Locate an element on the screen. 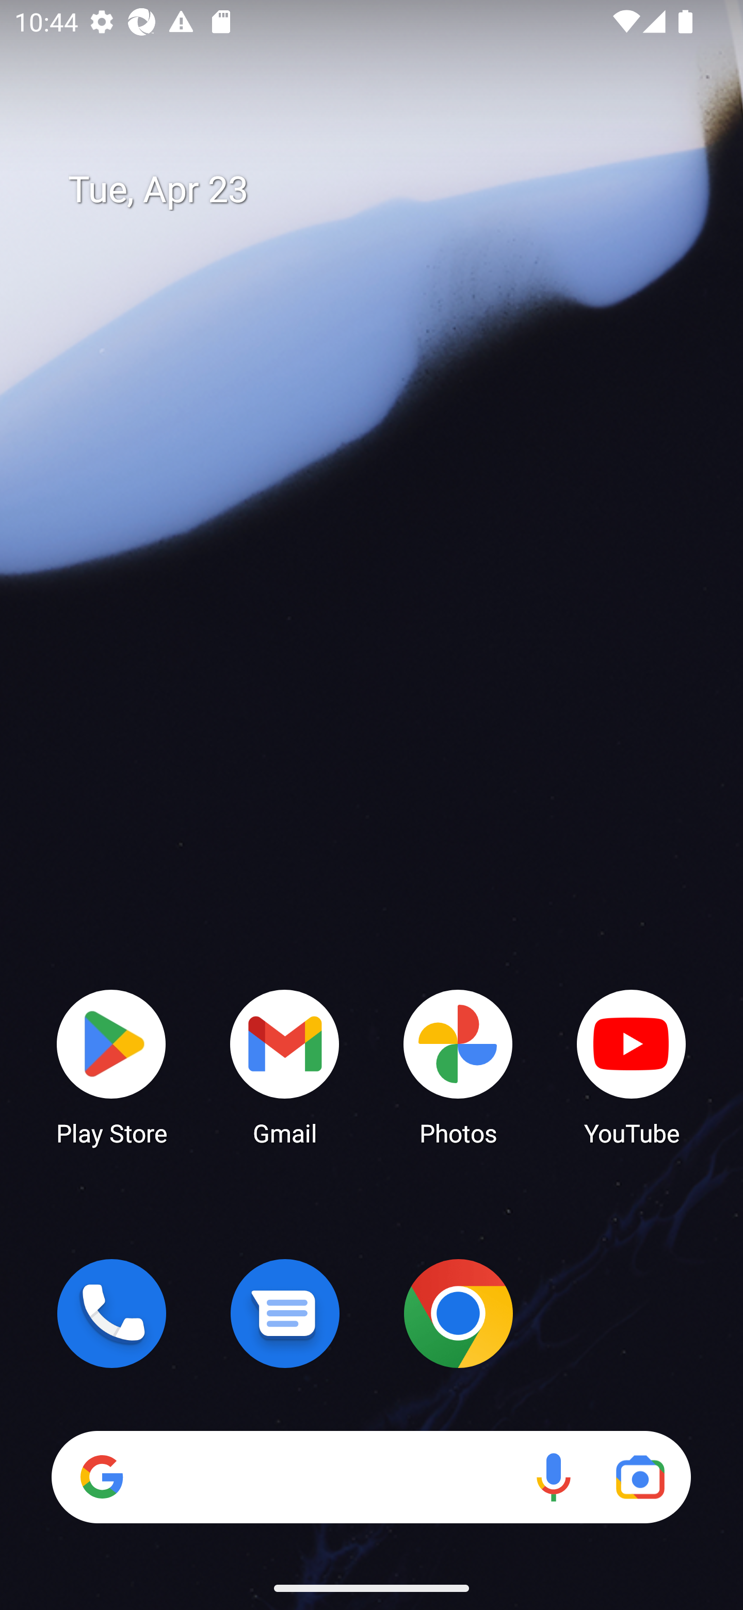  Play Store is located at coordinates (111, 1066).